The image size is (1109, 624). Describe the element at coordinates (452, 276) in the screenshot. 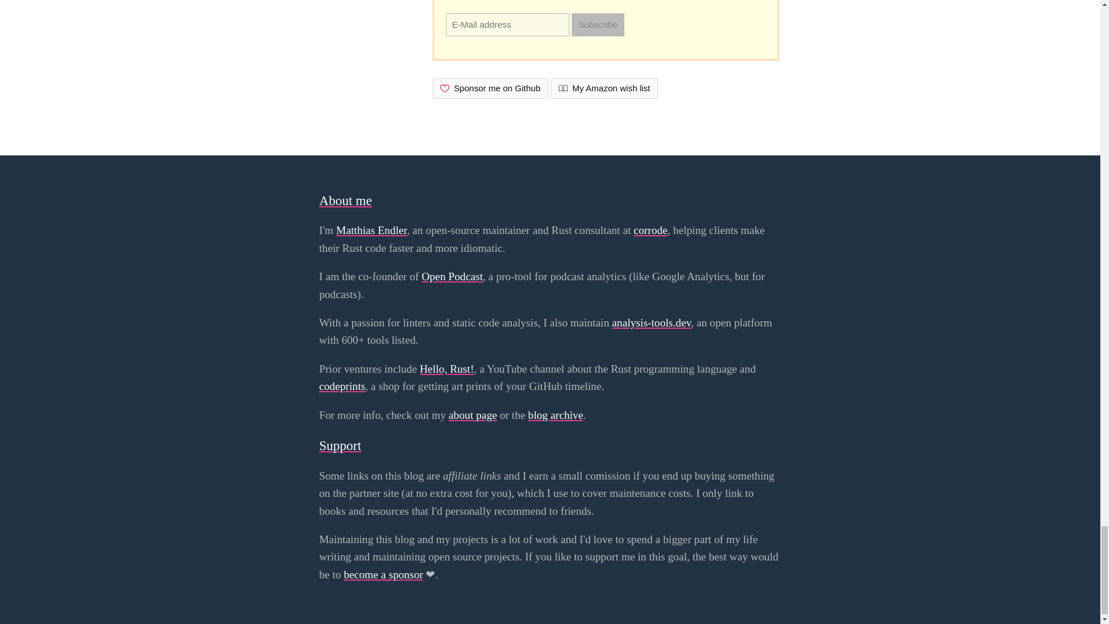

I see `Open Podcast` at that location.